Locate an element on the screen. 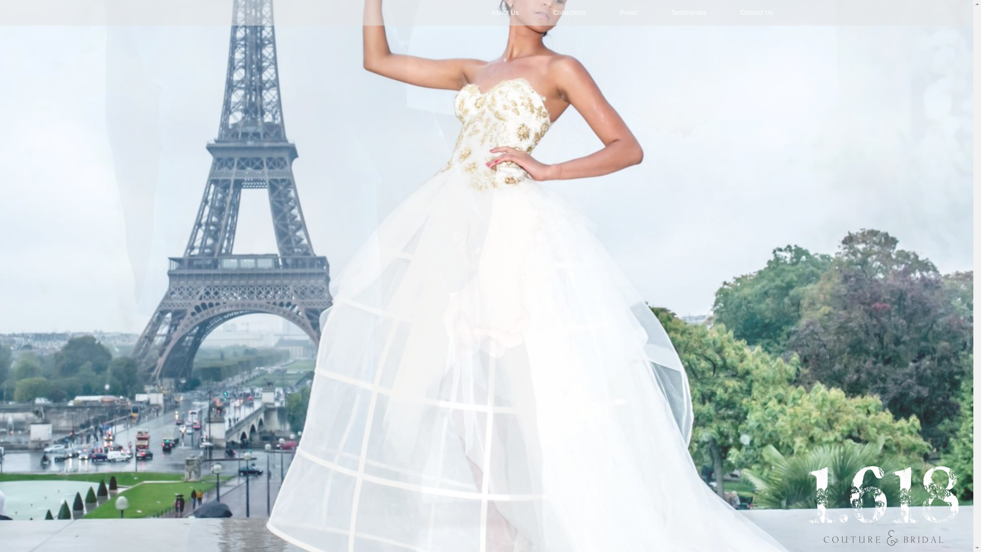  Press is located at coordinates (628, 12).